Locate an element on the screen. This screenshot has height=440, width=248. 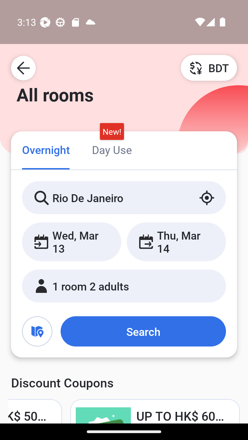
Day Use is located at coordinates (112, 149).